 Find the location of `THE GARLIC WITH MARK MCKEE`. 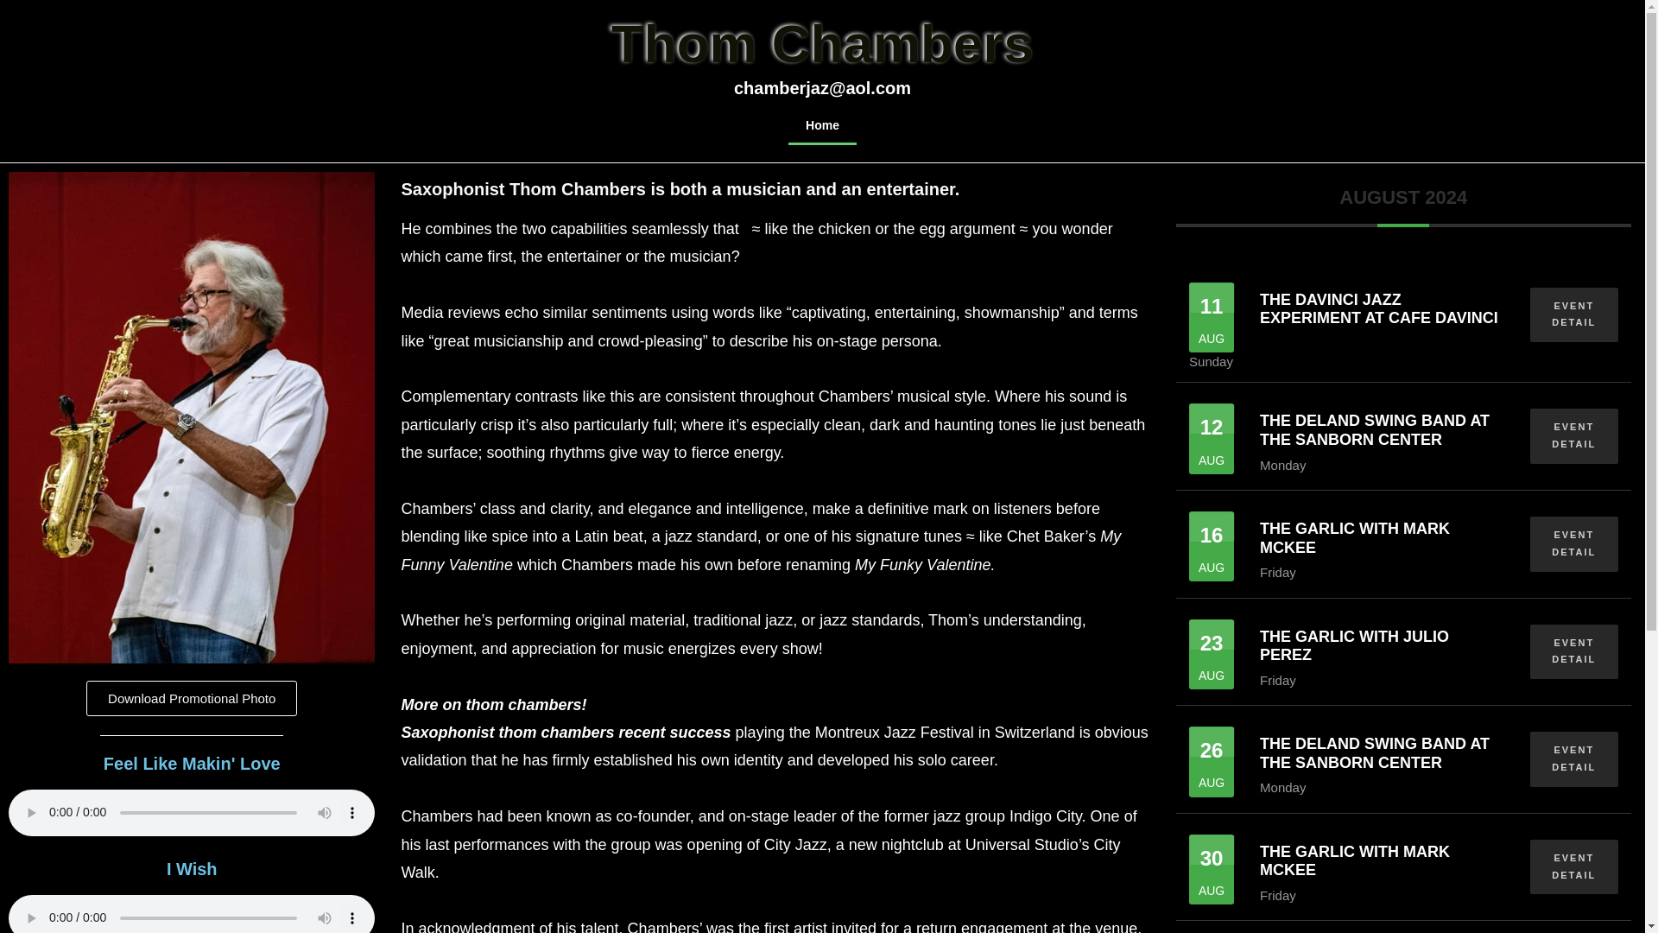

THE GARLIC WITH MARK MCKEE is located at coordinates (1354, 537).